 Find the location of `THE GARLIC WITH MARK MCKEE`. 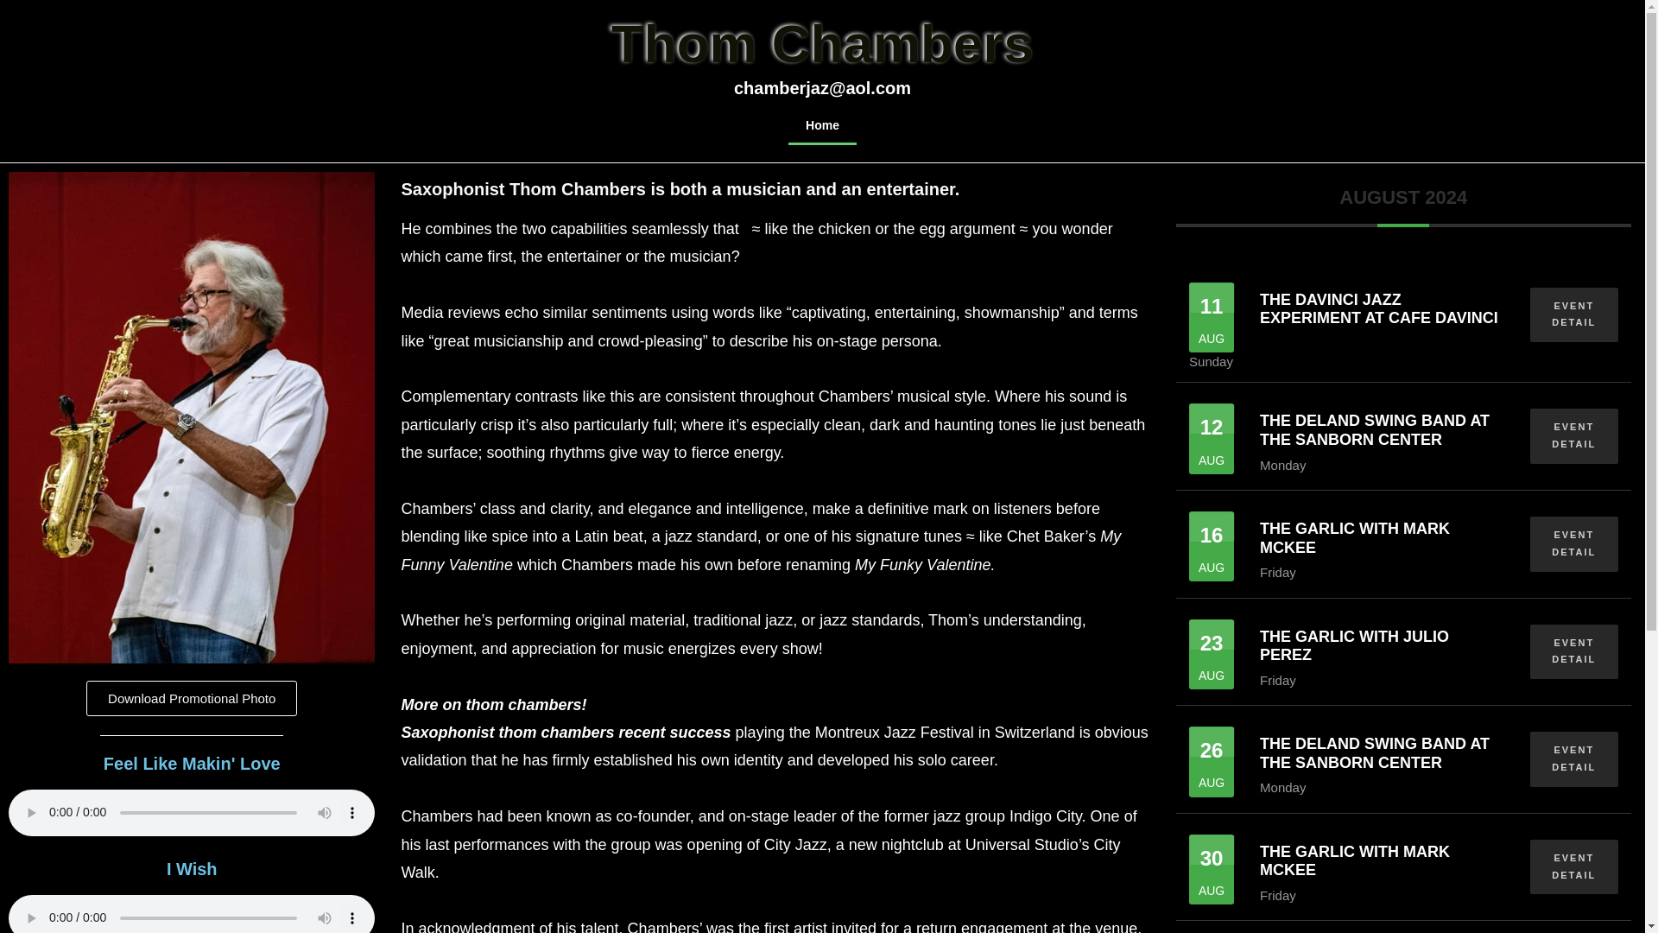

THE GARLIC WITH MARK MCKEE is located at coordinates (1354, 537).